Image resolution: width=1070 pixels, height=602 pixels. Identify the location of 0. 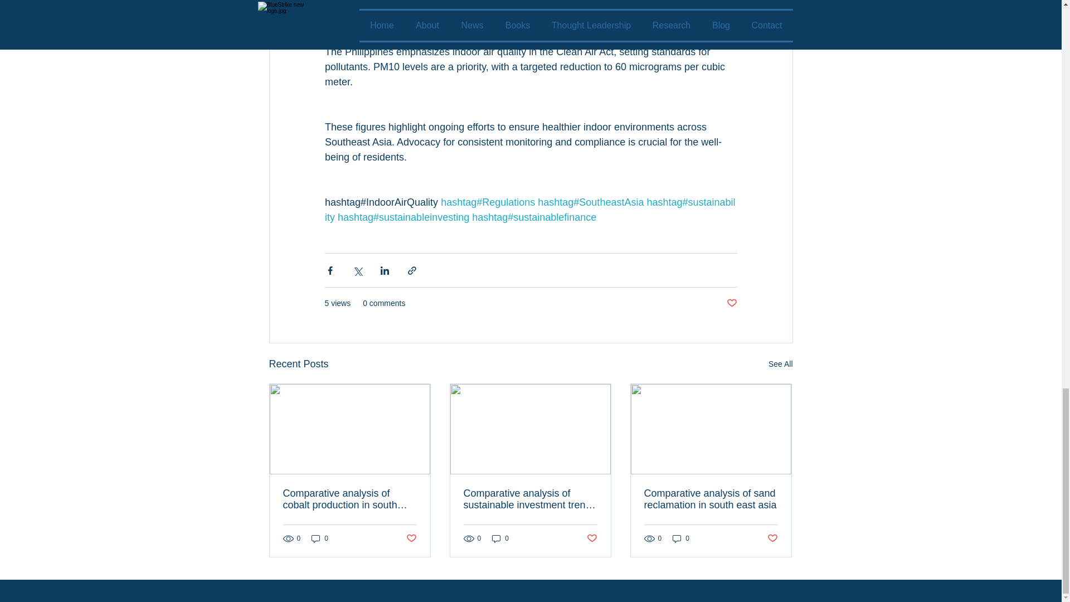
(681, 538).